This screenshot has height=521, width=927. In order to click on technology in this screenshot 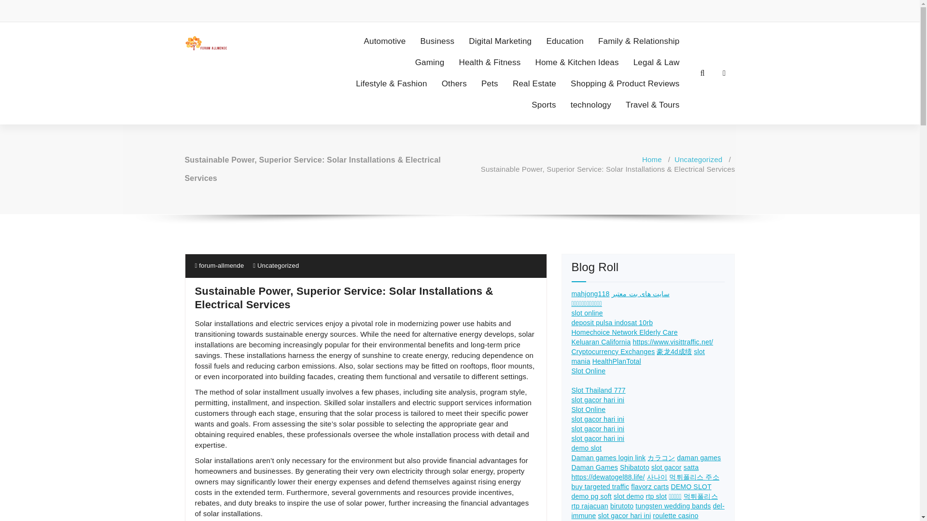, I will do `click(591, 105)`.